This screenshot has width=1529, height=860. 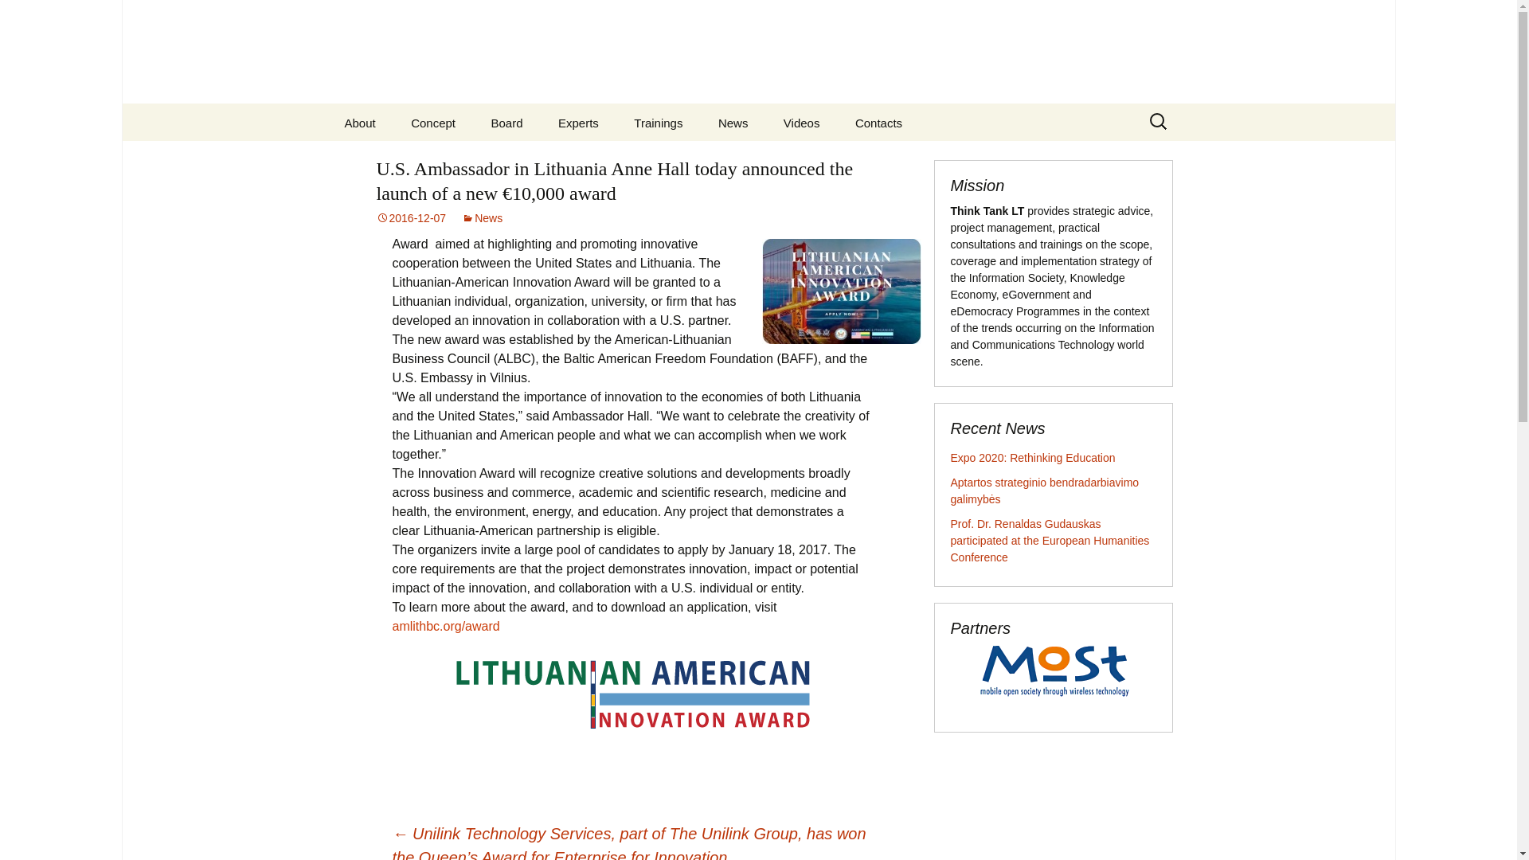 I want to click on News, so click(x=733, y=123).